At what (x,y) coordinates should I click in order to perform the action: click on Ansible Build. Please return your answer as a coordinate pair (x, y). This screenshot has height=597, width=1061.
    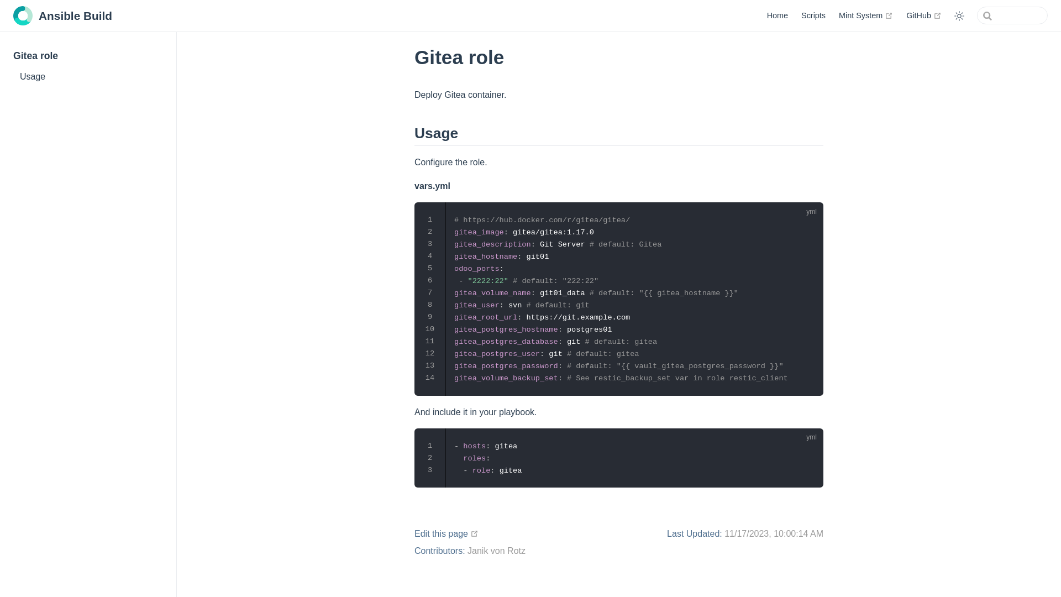
    Looking at the image, I should click on (63, 17).